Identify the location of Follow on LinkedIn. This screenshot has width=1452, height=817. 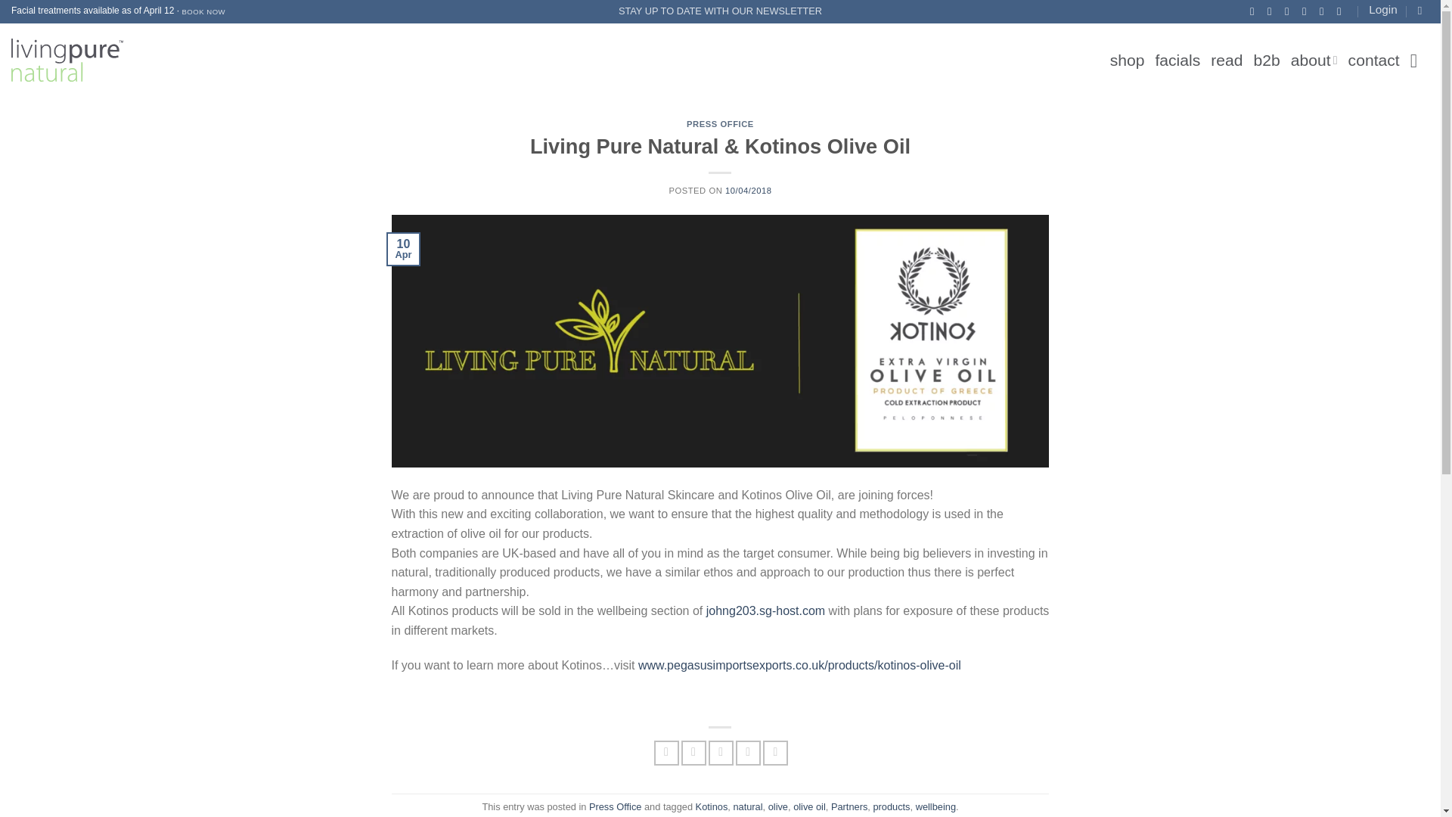
(1325, 11).